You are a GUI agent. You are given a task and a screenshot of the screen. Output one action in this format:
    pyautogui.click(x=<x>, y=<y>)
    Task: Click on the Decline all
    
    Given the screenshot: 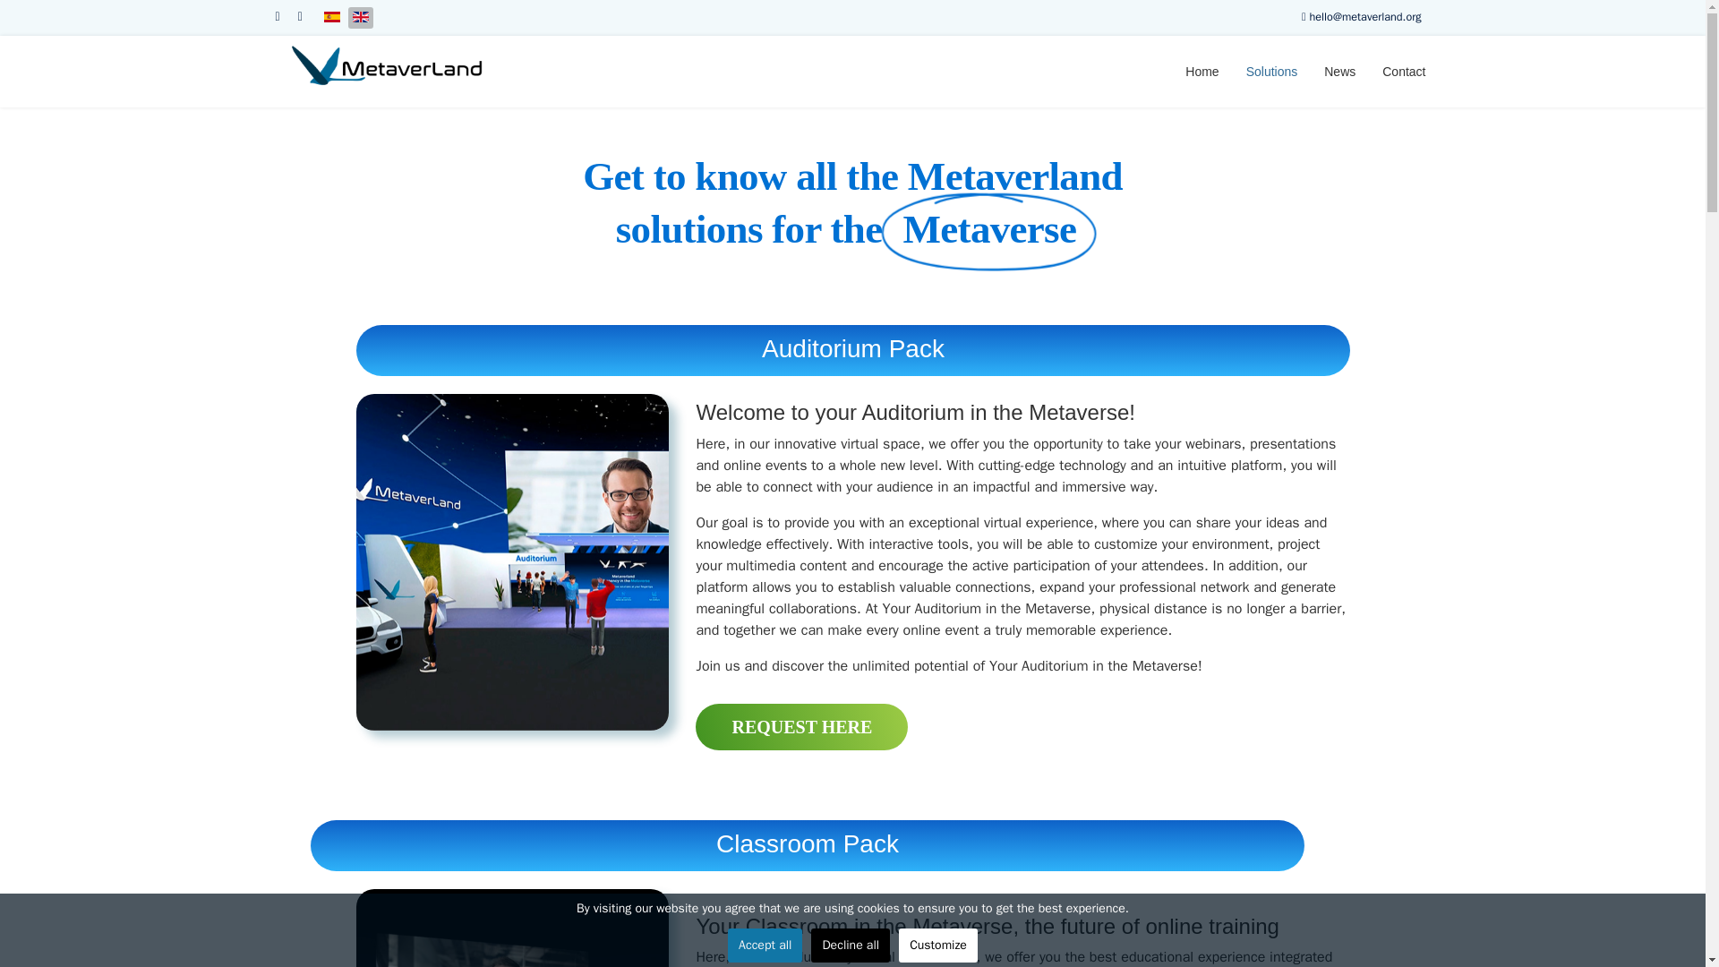 What is the action you would take?
    pyautogui.click(x=851, y=945)
    